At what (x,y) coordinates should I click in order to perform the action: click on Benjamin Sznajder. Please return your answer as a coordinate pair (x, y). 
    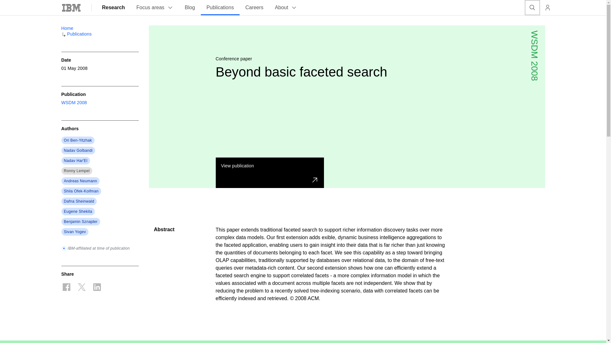
    Looking at the image, I should click on (80, 222).